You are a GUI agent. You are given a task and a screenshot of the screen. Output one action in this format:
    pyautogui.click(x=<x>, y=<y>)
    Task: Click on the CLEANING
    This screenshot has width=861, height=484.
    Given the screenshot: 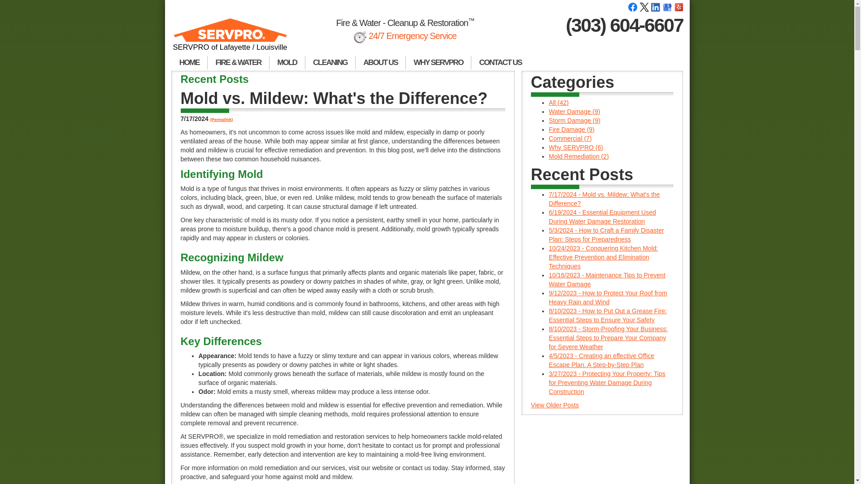 What is the action you would take?
    pyautogui.click(x=330, y=63)
    